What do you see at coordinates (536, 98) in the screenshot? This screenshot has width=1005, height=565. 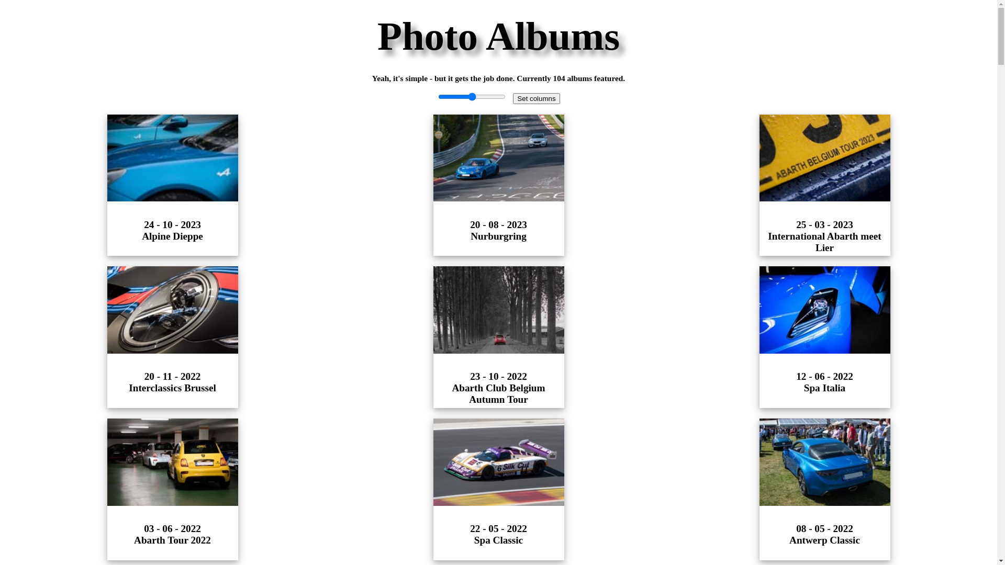 I see `Set columns` at bounding box center [536, 98].